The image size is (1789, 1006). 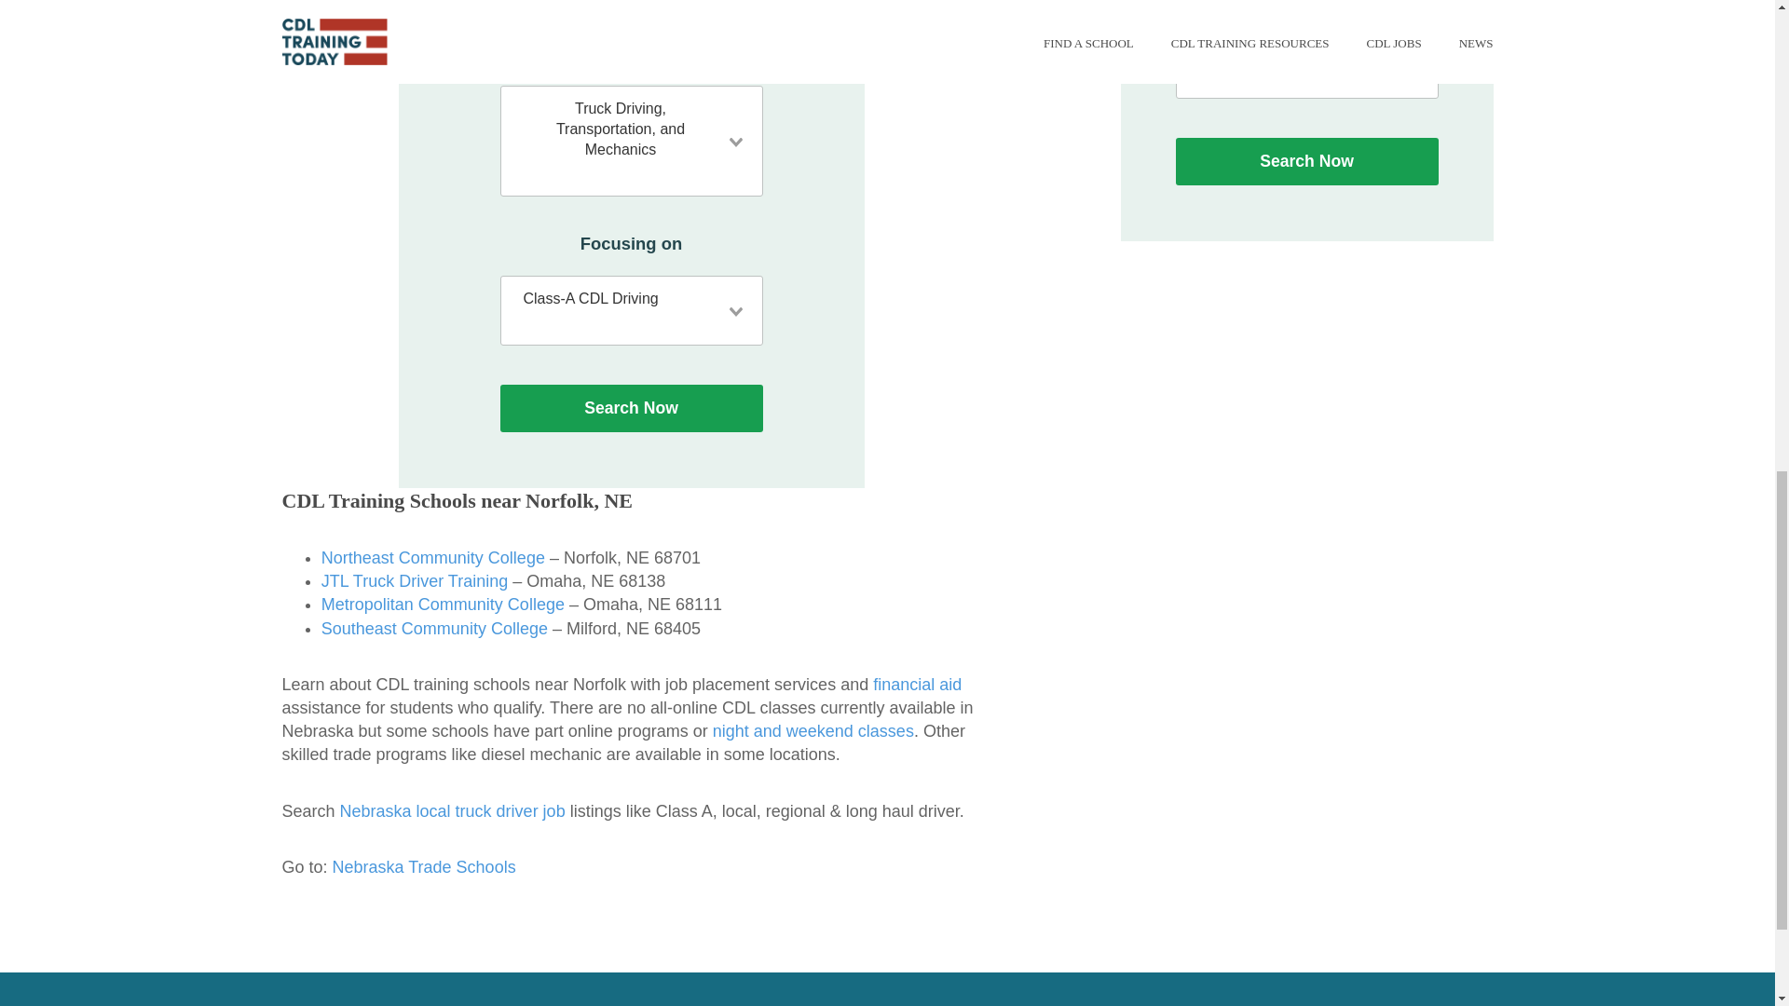 What do you see at coordinates (813, 730) in the screenshot?
I see `night and weekend classes` at bounding box center [813, 730].